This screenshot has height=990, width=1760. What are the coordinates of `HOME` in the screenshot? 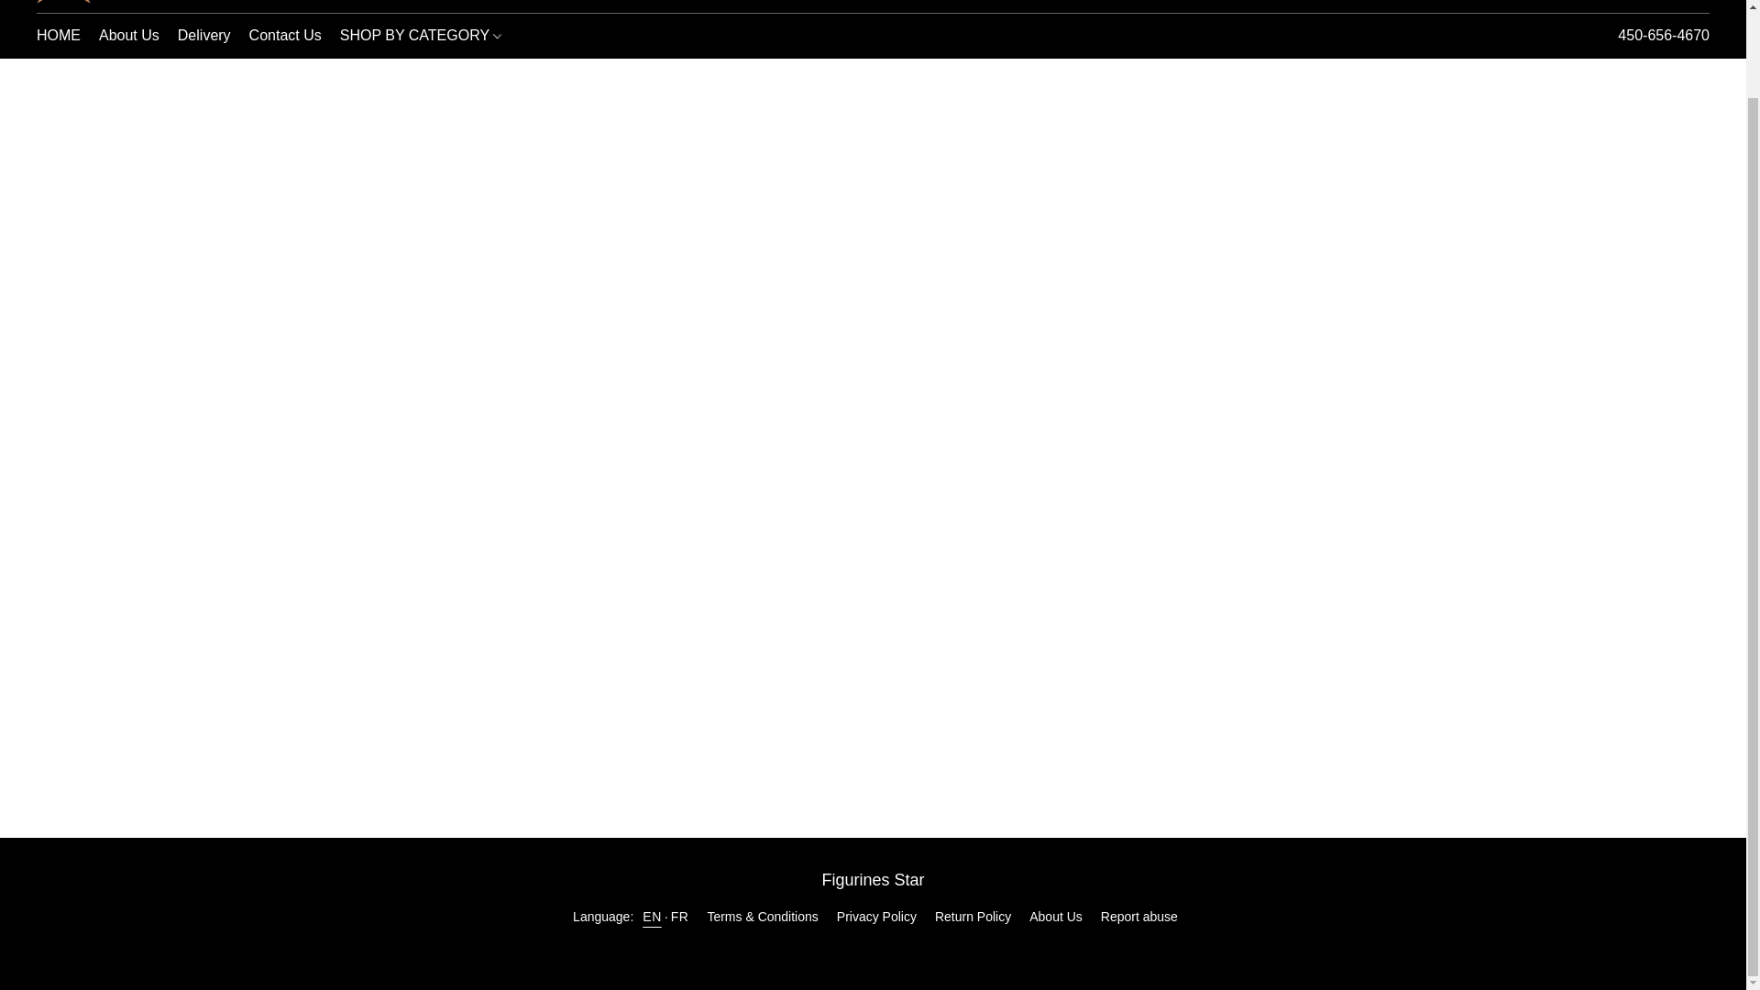 It's located at (128, 36).